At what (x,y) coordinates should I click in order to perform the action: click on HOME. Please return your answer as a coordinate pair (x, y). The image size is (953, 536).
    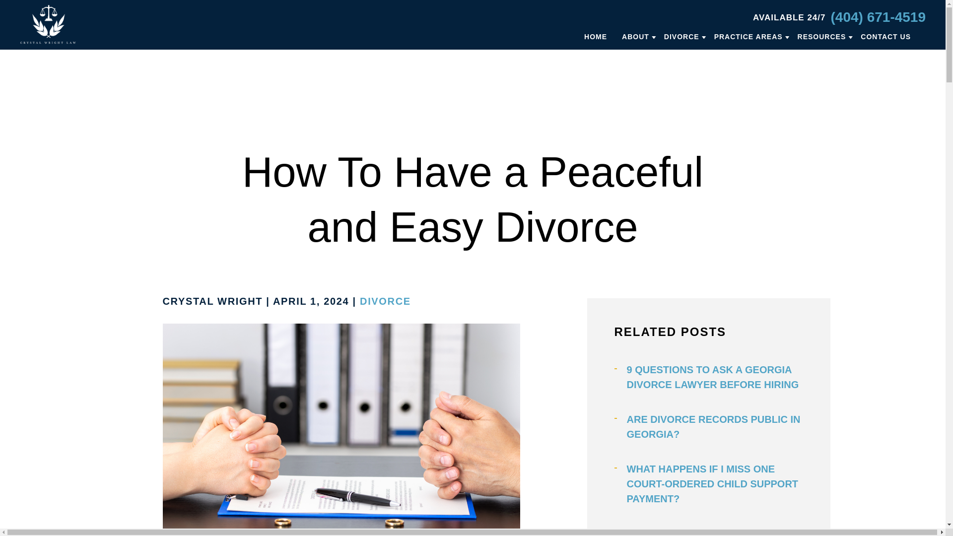
    Looking at the image, I should click on (596, 36).